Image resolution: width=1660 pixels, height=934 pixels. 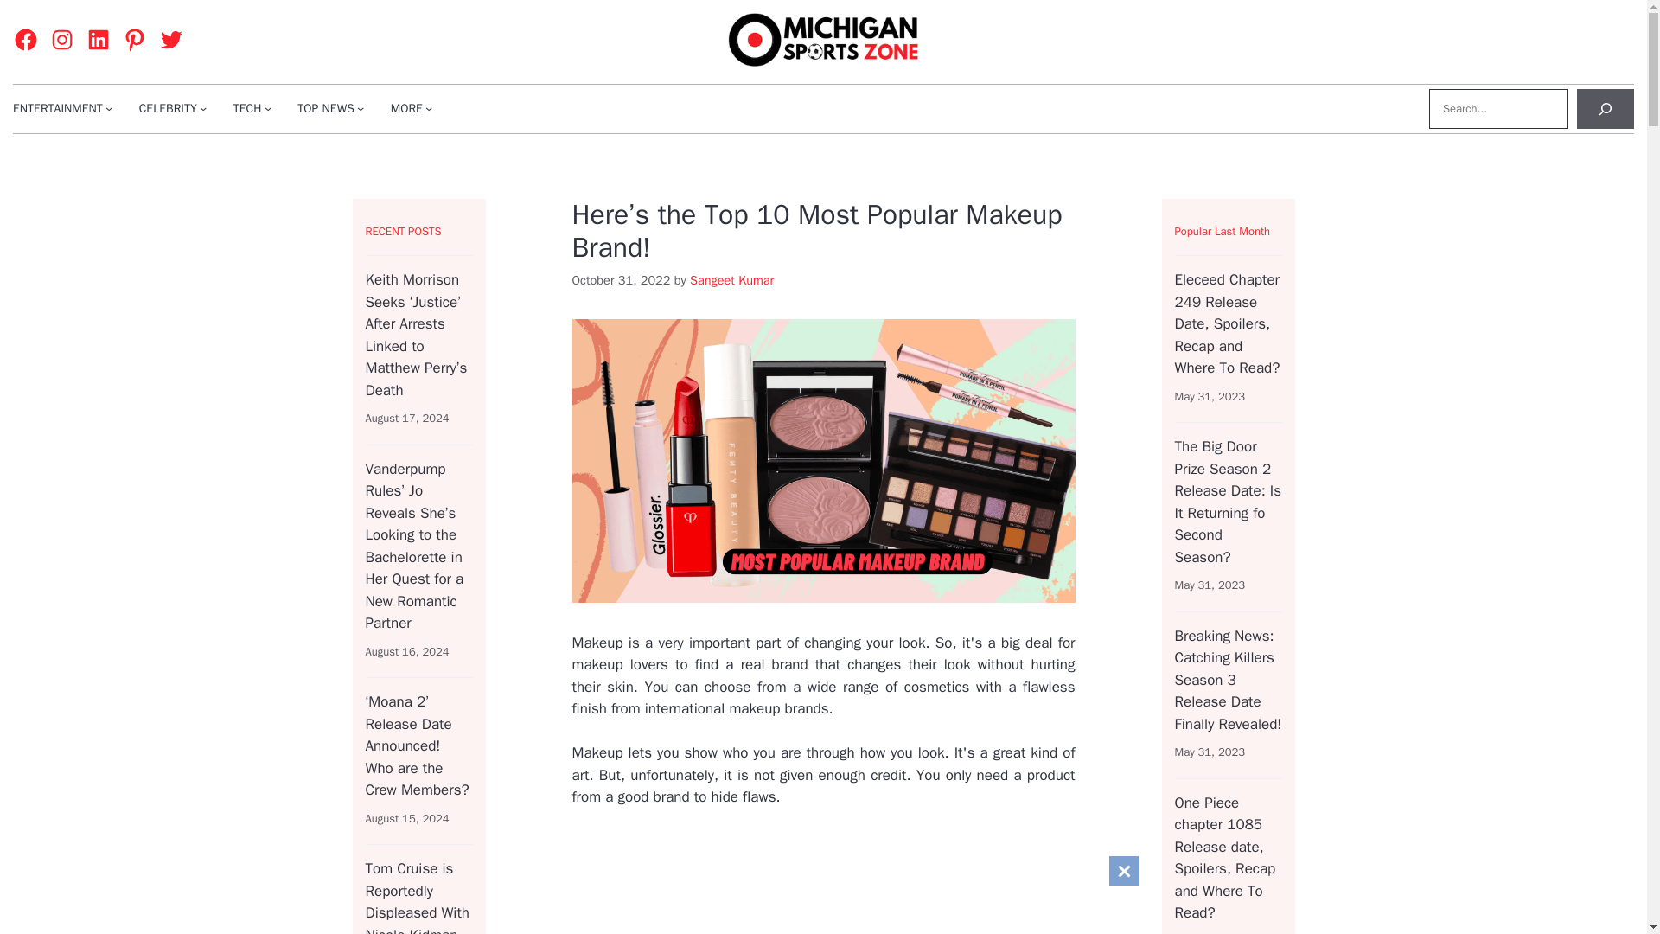 I want to click on CELEBRITY, so click(x=168, y=108).